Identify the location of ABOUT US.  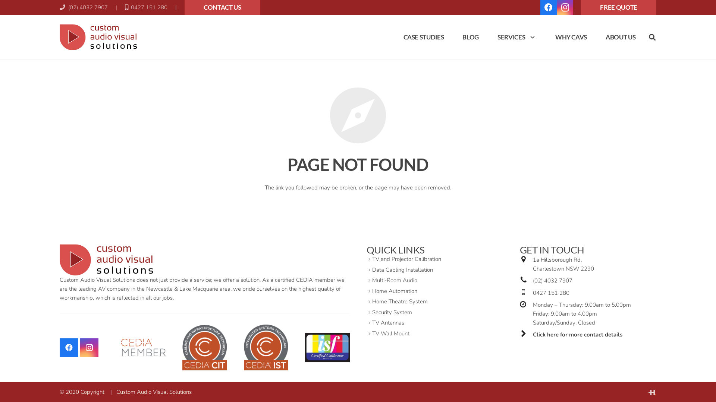
(621, 37).